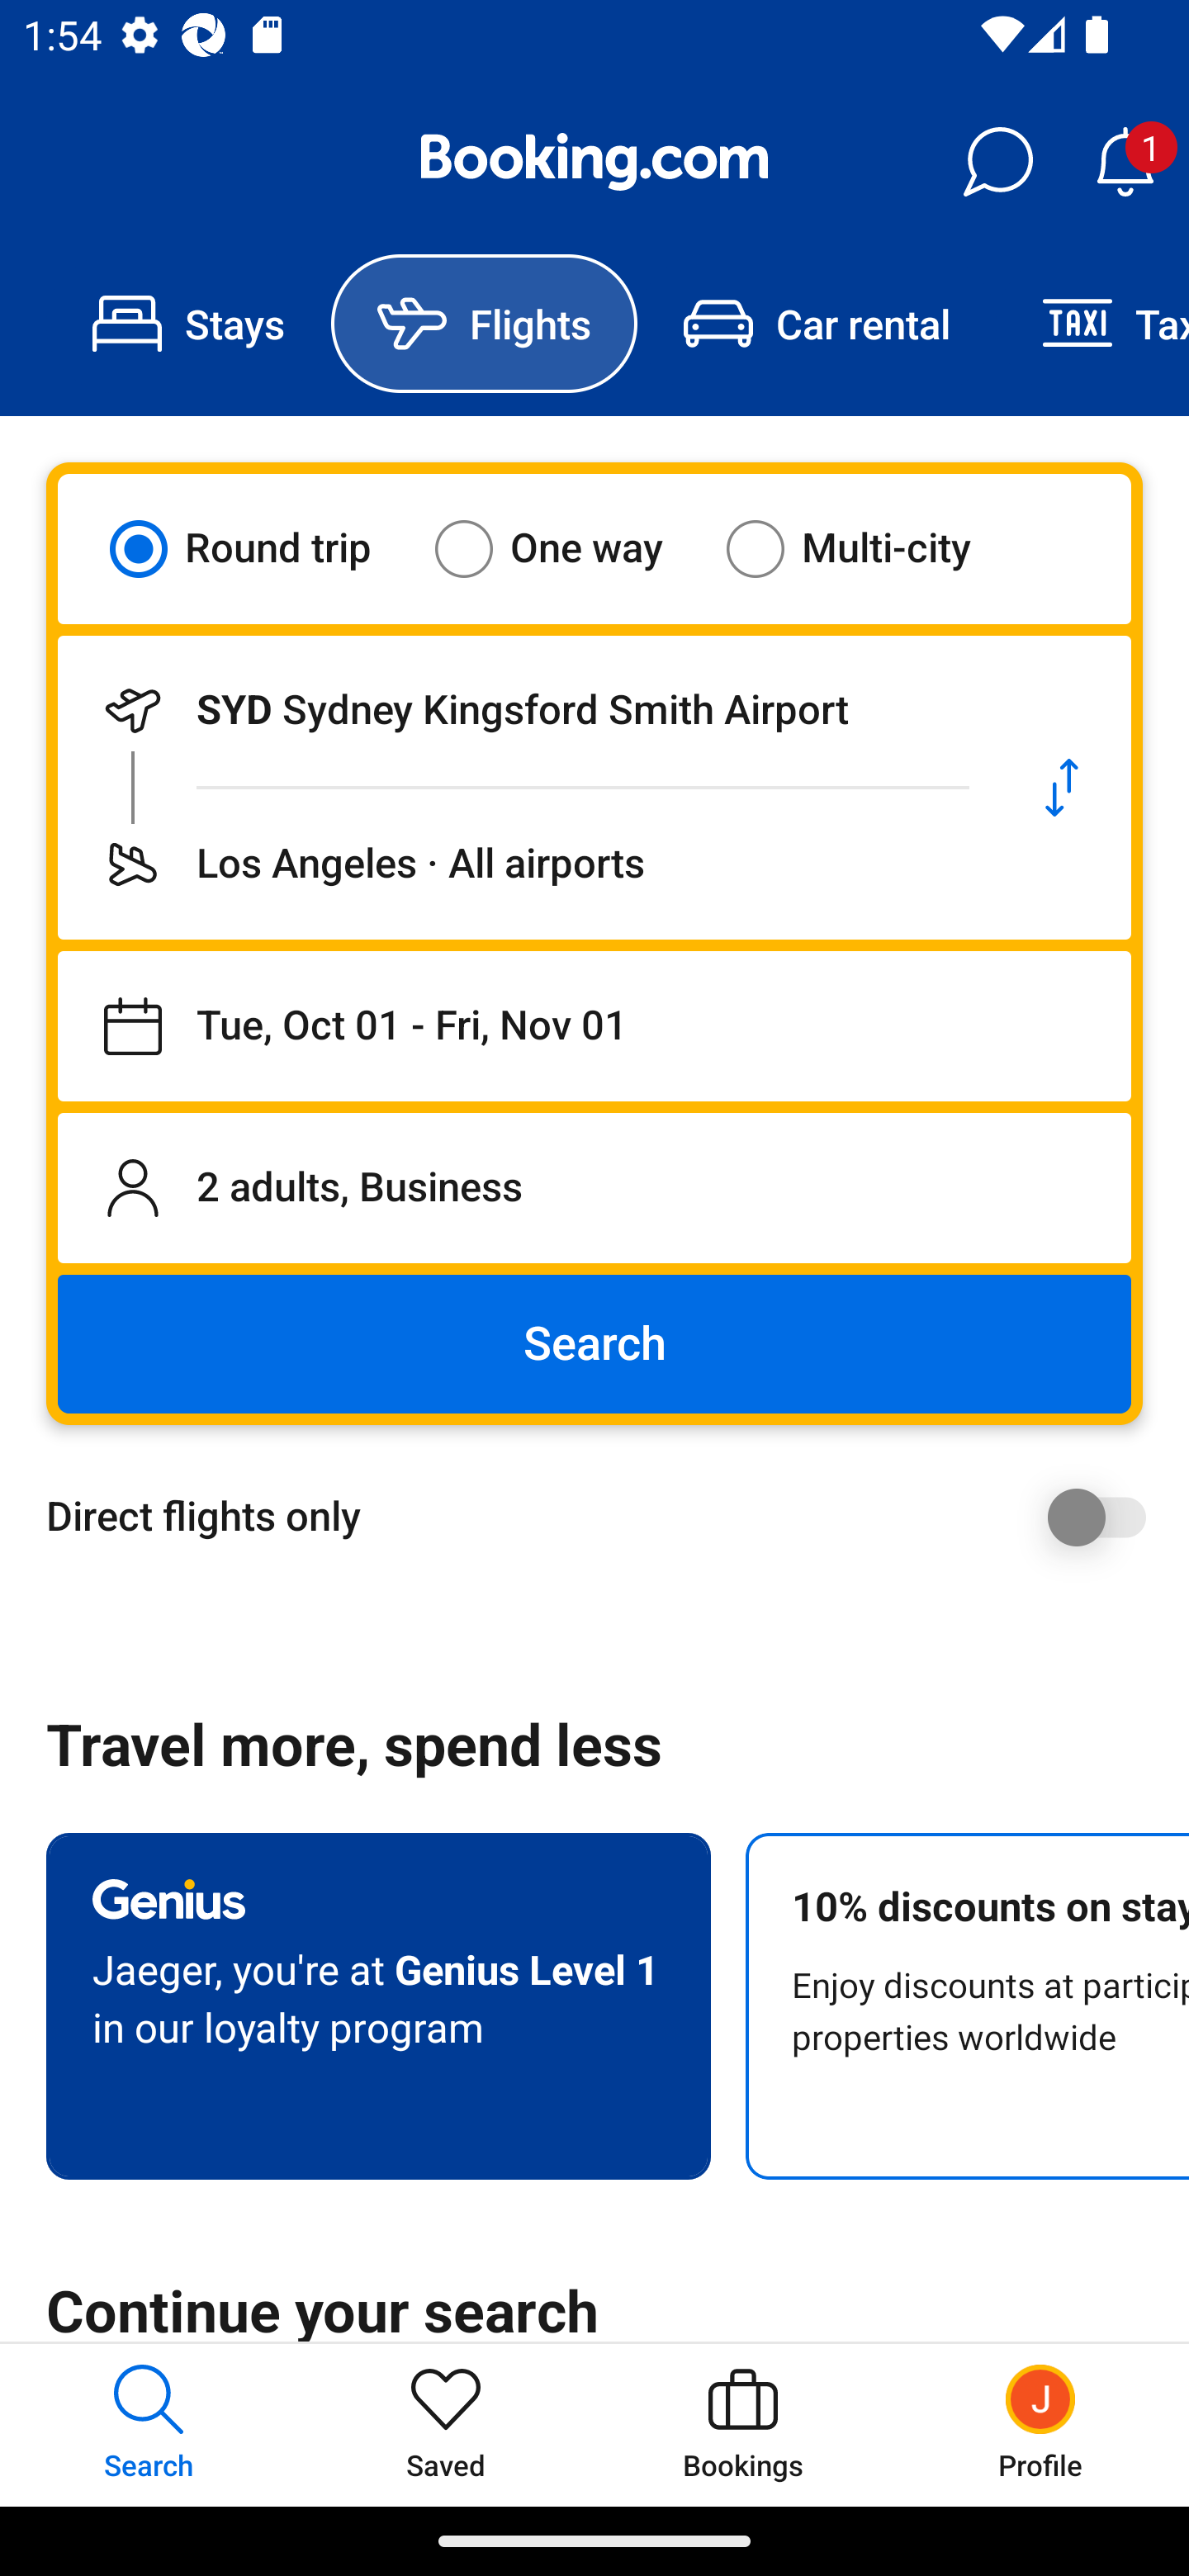 The width and height of the screenshot is (1189, 2576). Describe the element at coordinates (594, 1026) in the screenshot. I see `Departing on Tue, Oct 01, returning on Fri, Nov 01` at that location.